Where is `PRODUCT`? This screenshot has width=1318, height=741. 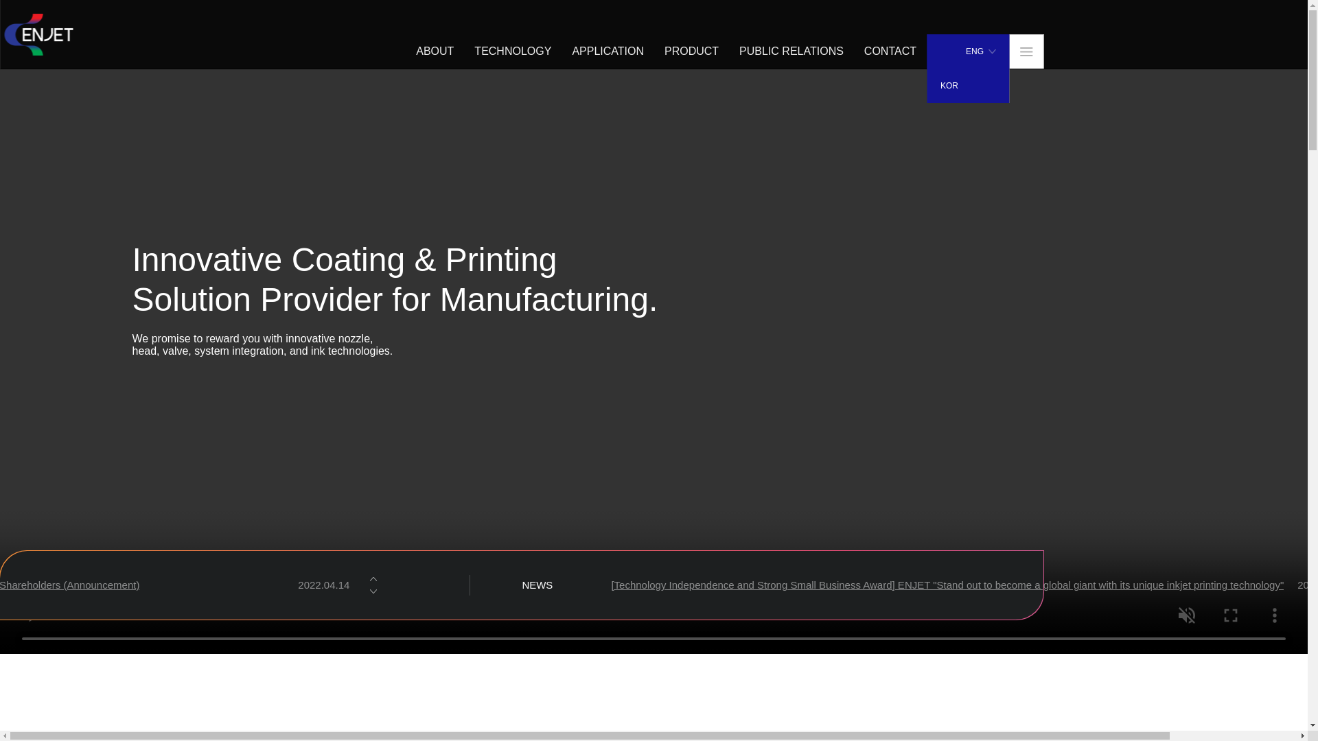 PRODUCT is located at coordinates (691, 51).